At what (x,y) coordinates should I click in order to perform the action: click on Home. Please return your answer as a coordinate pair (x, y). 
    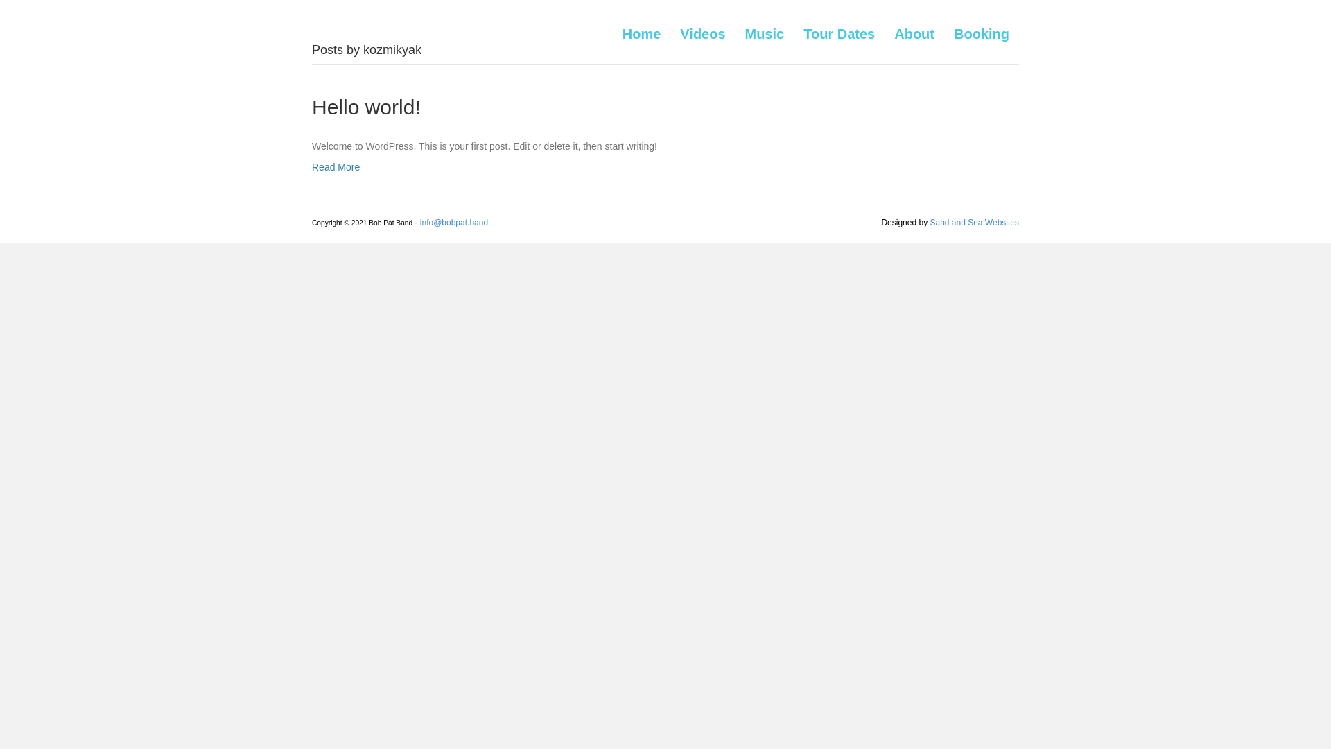
    Looking at the image, I should click on (642, 33).